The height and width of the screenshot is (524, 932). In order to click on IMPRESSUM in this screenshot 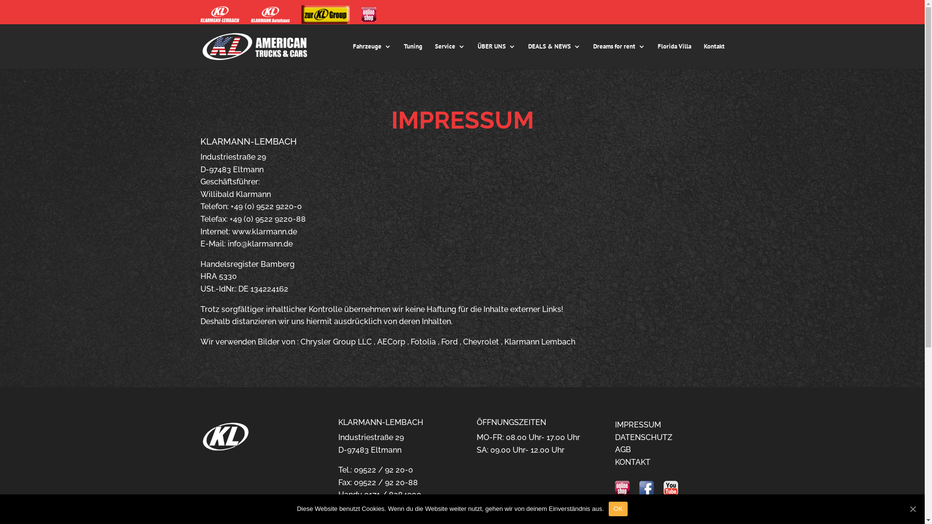, I will do `click(638, 425)`.